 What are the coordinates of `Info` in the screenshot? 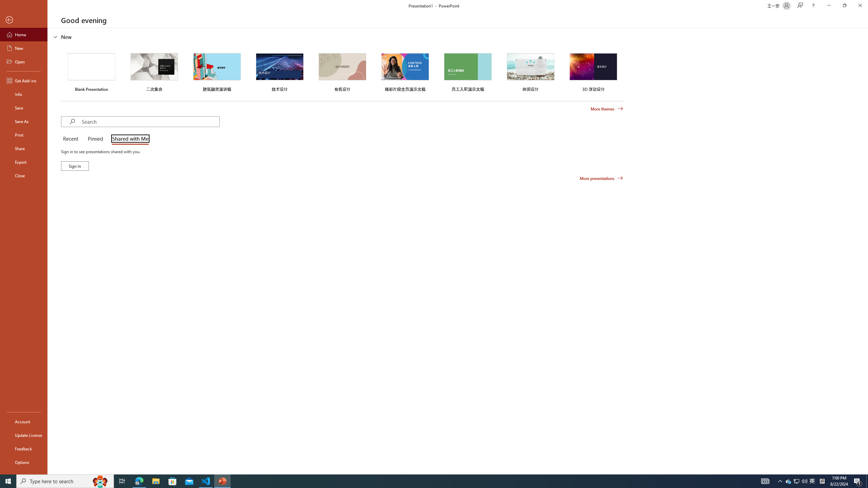 It's located at (24, 94).